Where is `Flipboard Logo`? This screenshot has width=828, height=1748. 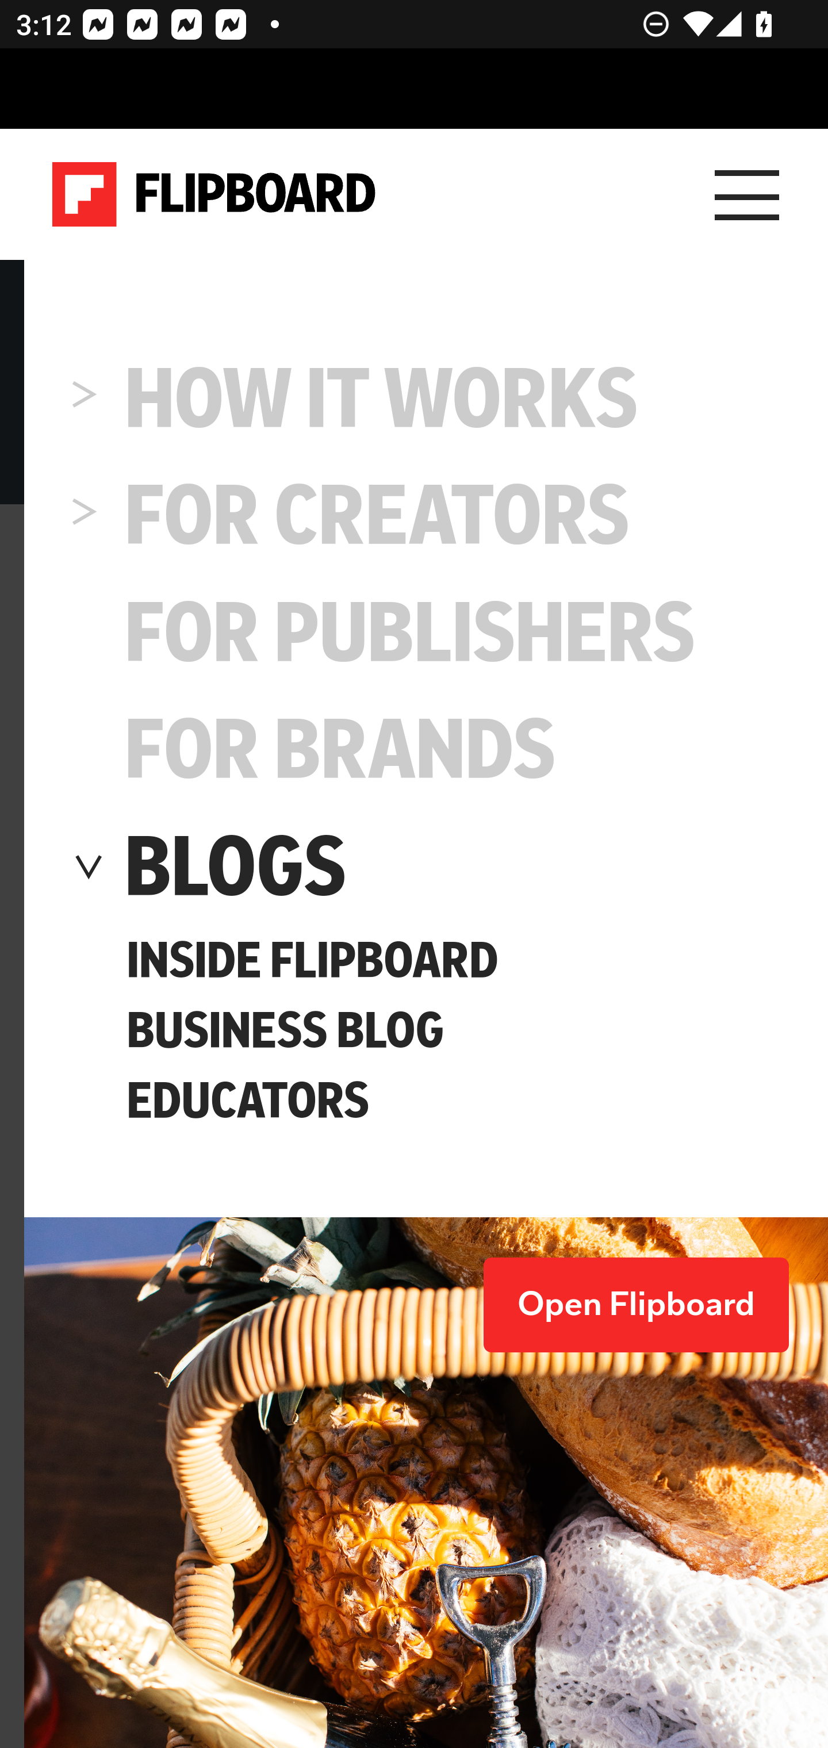
Flipboard Logo is located at coordinates (214, 194).